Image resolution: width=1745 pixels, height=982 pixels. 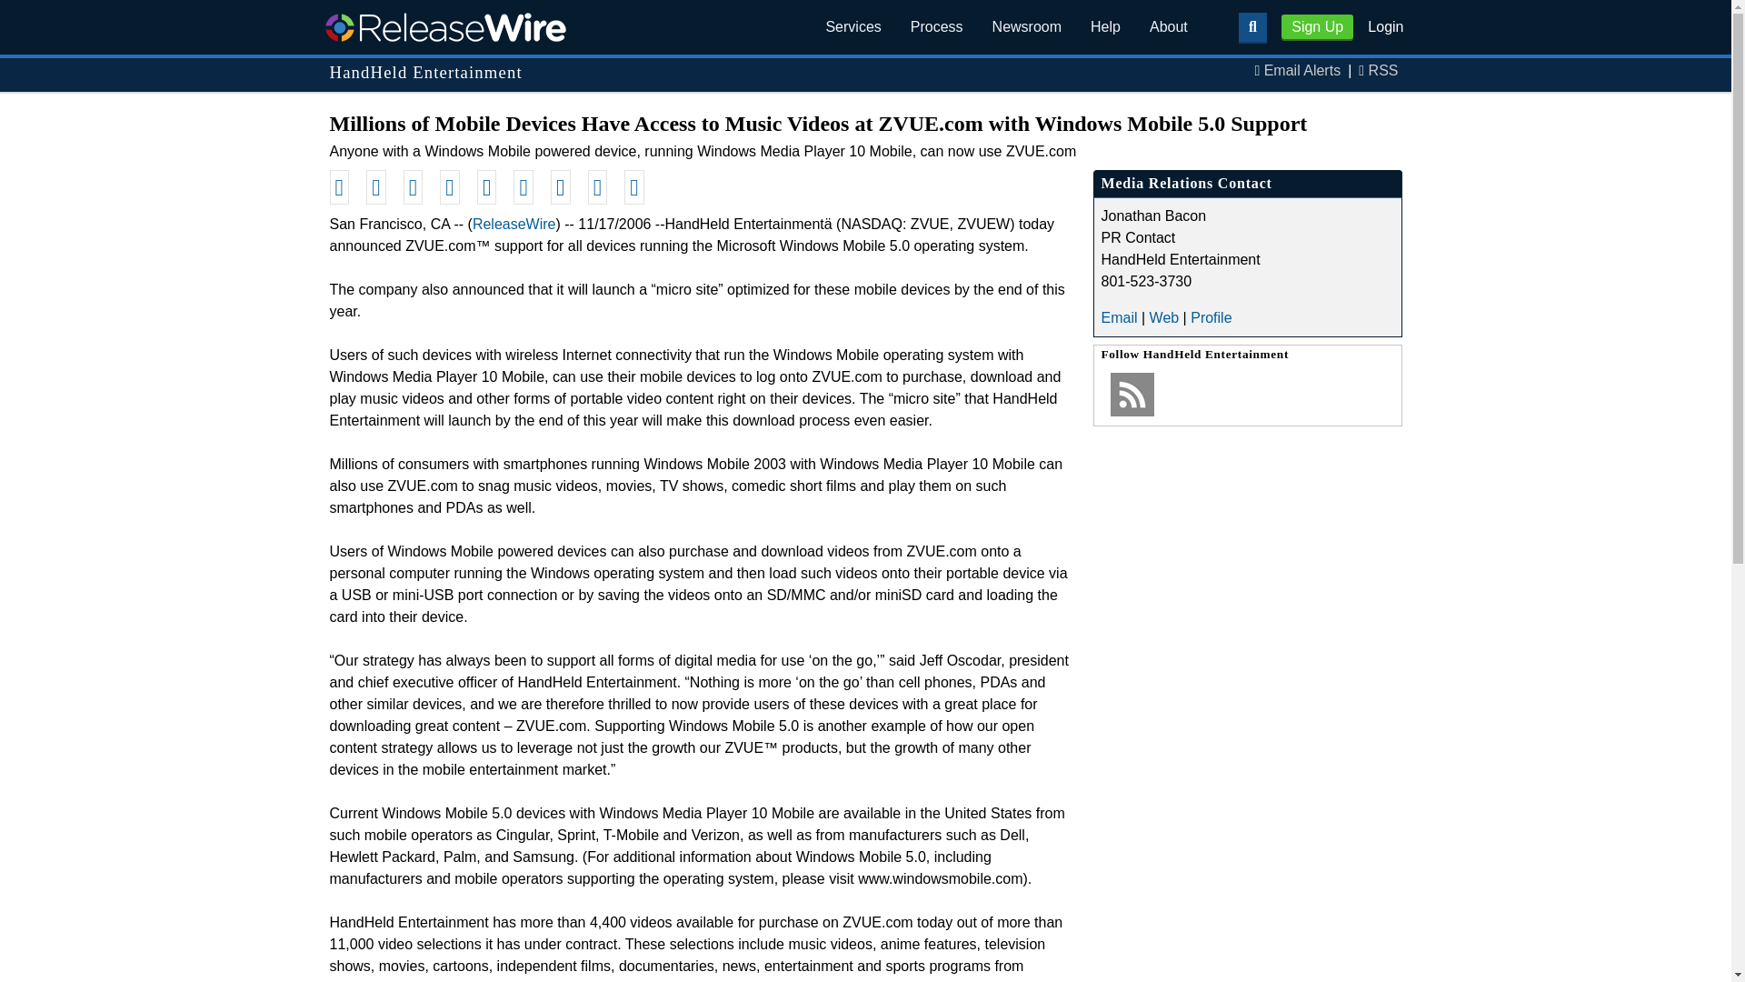 I want to click on Email, so click(x=1119, y=317).